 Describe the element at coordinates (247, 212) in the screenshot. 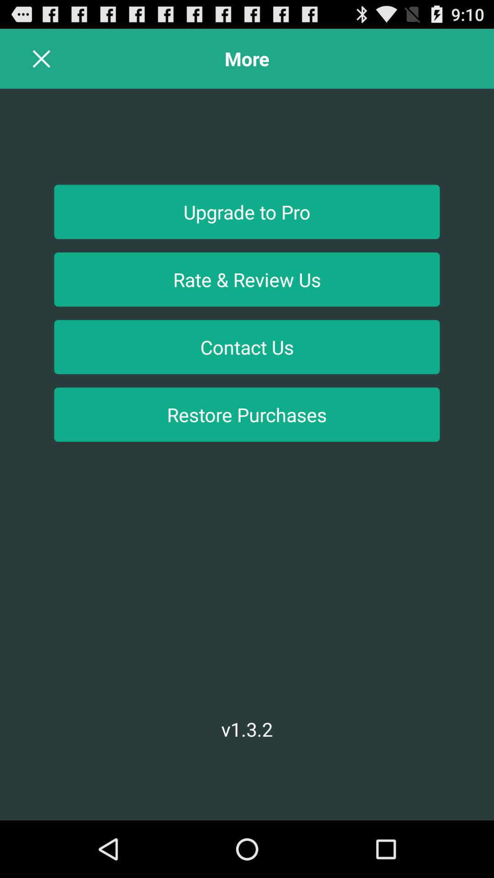

I see `jump until the upgrade to pro icon` at that location.